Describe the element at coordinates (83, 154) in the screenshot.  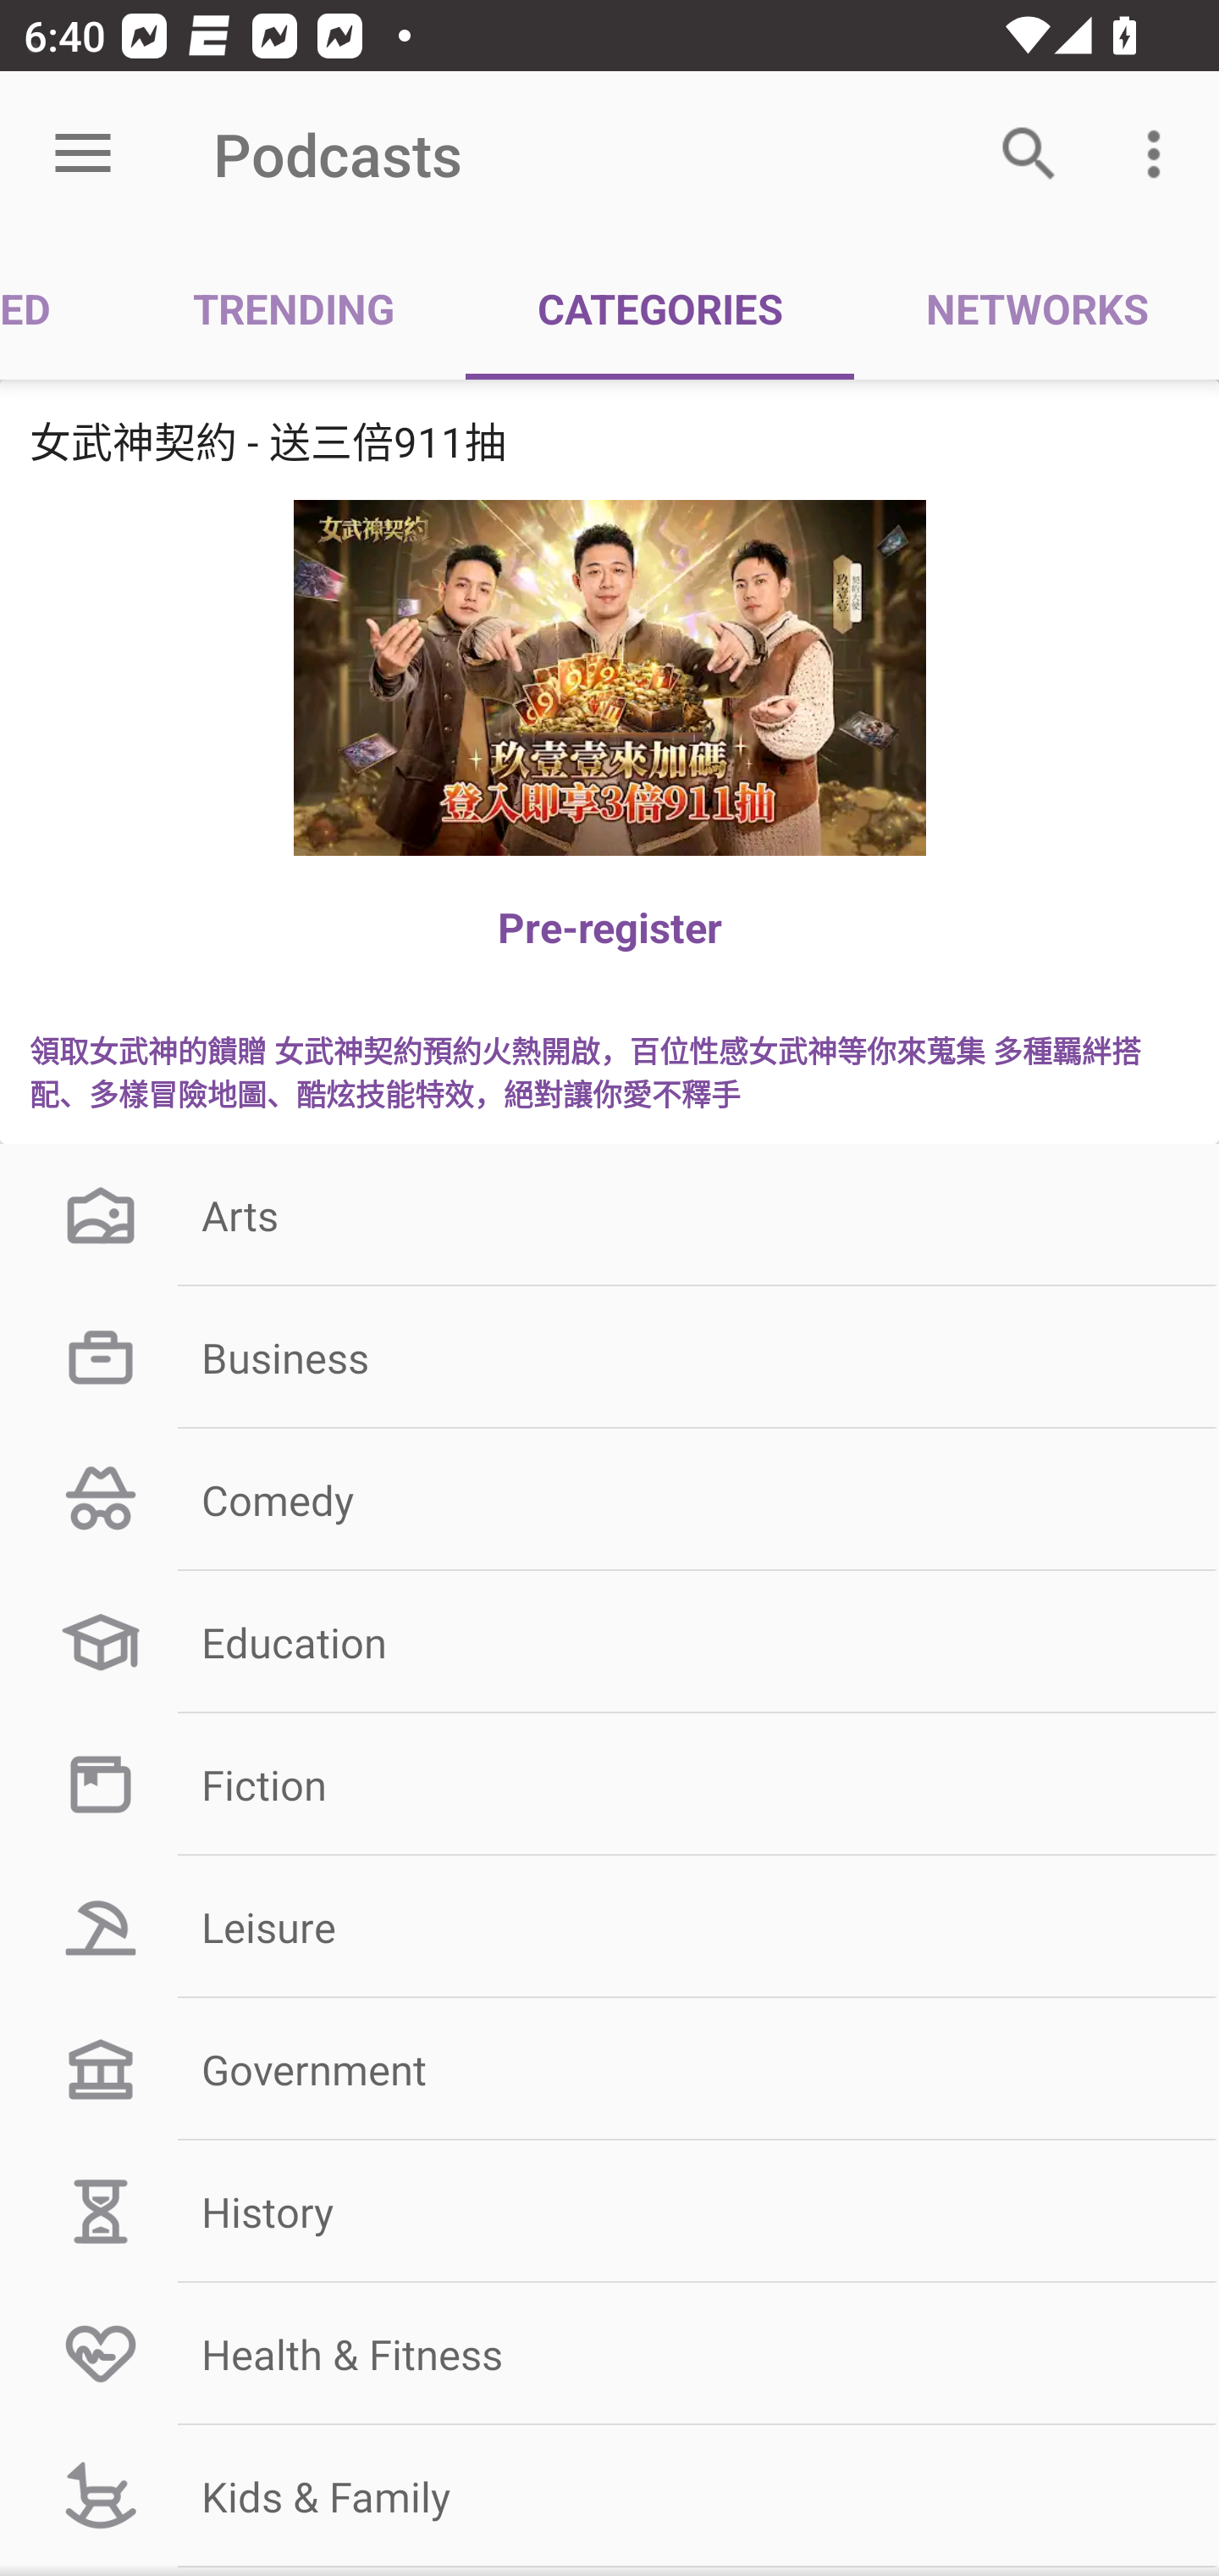
I see `Open menu` at that location.